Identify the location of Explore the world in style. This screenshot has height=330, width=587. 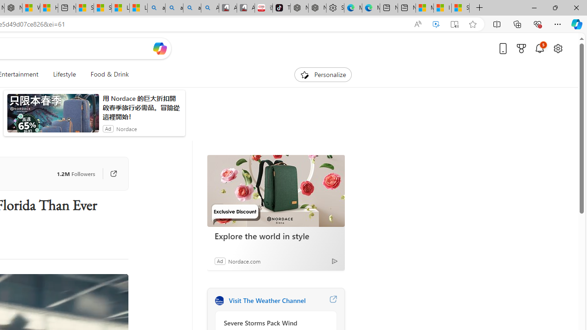
(276, 191).